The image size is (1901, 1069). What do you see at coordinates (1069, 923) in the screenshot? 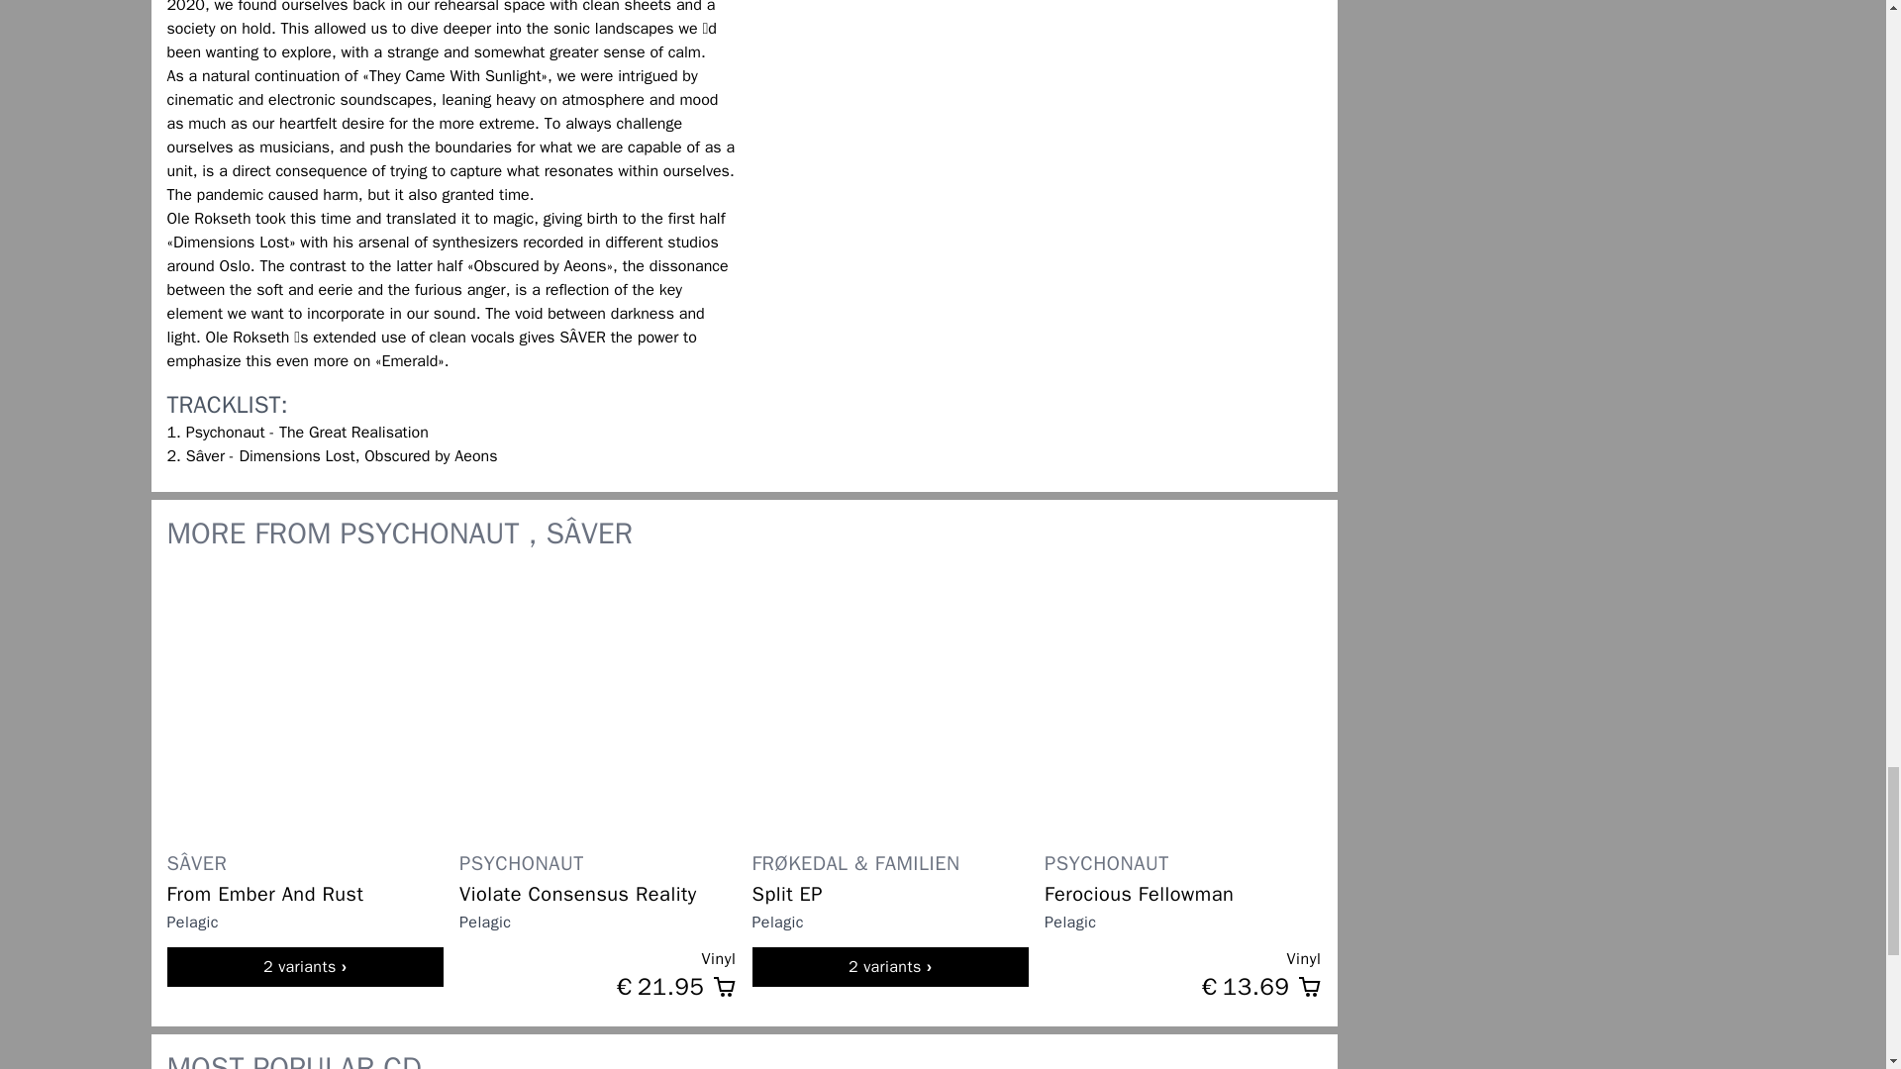
I see `Pelagic` at bounding box center [1069, 923].